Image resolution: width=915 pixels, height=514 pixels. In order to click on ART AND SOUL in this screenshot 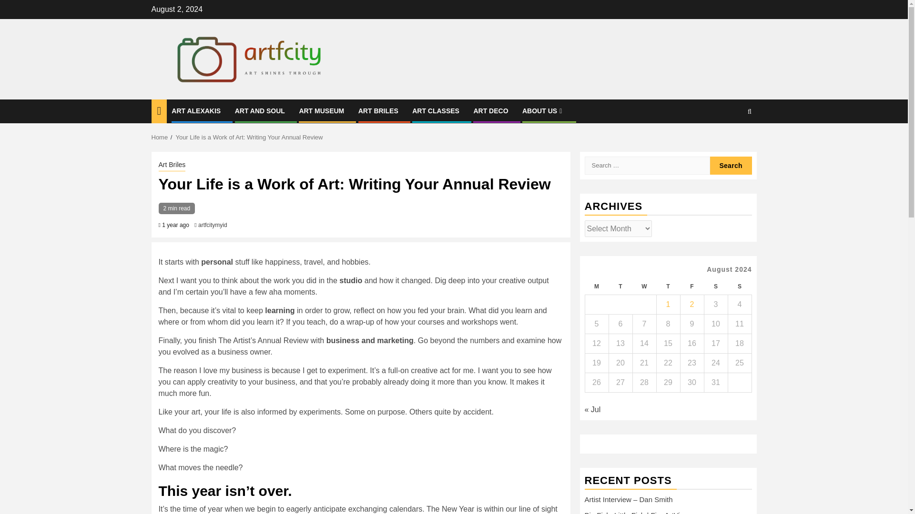, I will do `click(260, 110)`.